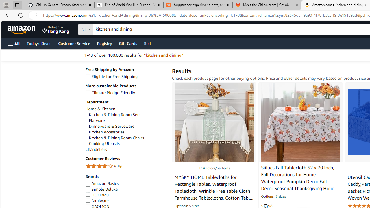 This screenshot has height=208, width=370. I want to click on Skip to main content, so click(25, 29).